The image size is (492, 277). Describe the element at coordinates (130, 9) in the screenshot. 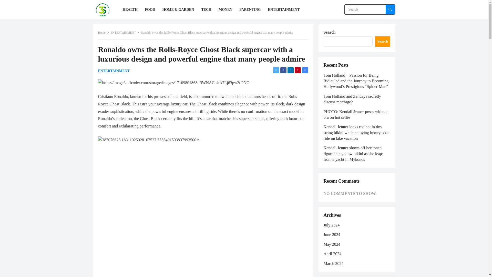

I see `HEALTH` at that location.